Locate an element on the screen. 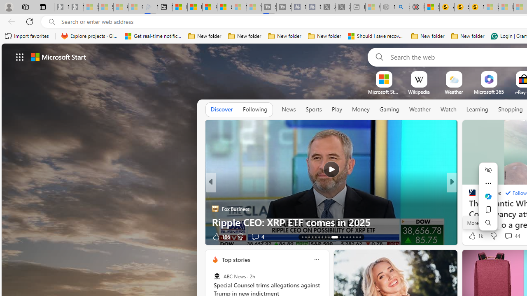 This screenshot has width=527, height=296. Newsletter Sign Up - Sleeping is located at coordinates (76, 7).